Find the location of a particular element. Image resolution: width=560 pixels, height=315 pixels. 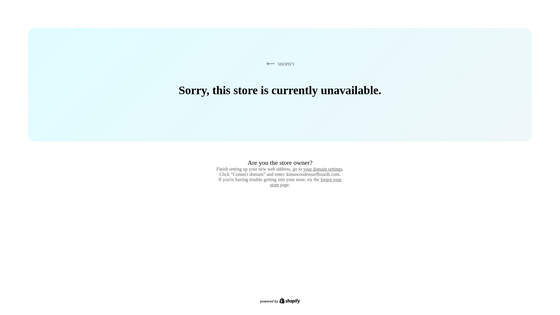

SHOPIFY is located at coordinates (279, 64).